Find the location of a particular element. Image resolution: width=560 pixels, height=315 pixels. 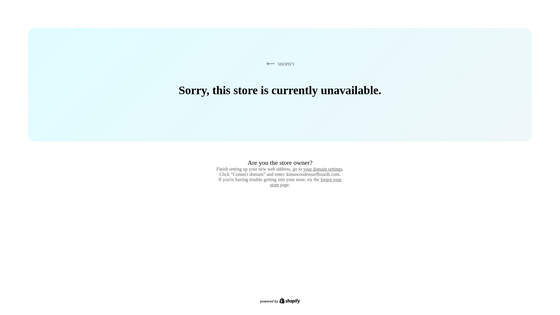

SHOPIFY is located at coordinates (279, 64).